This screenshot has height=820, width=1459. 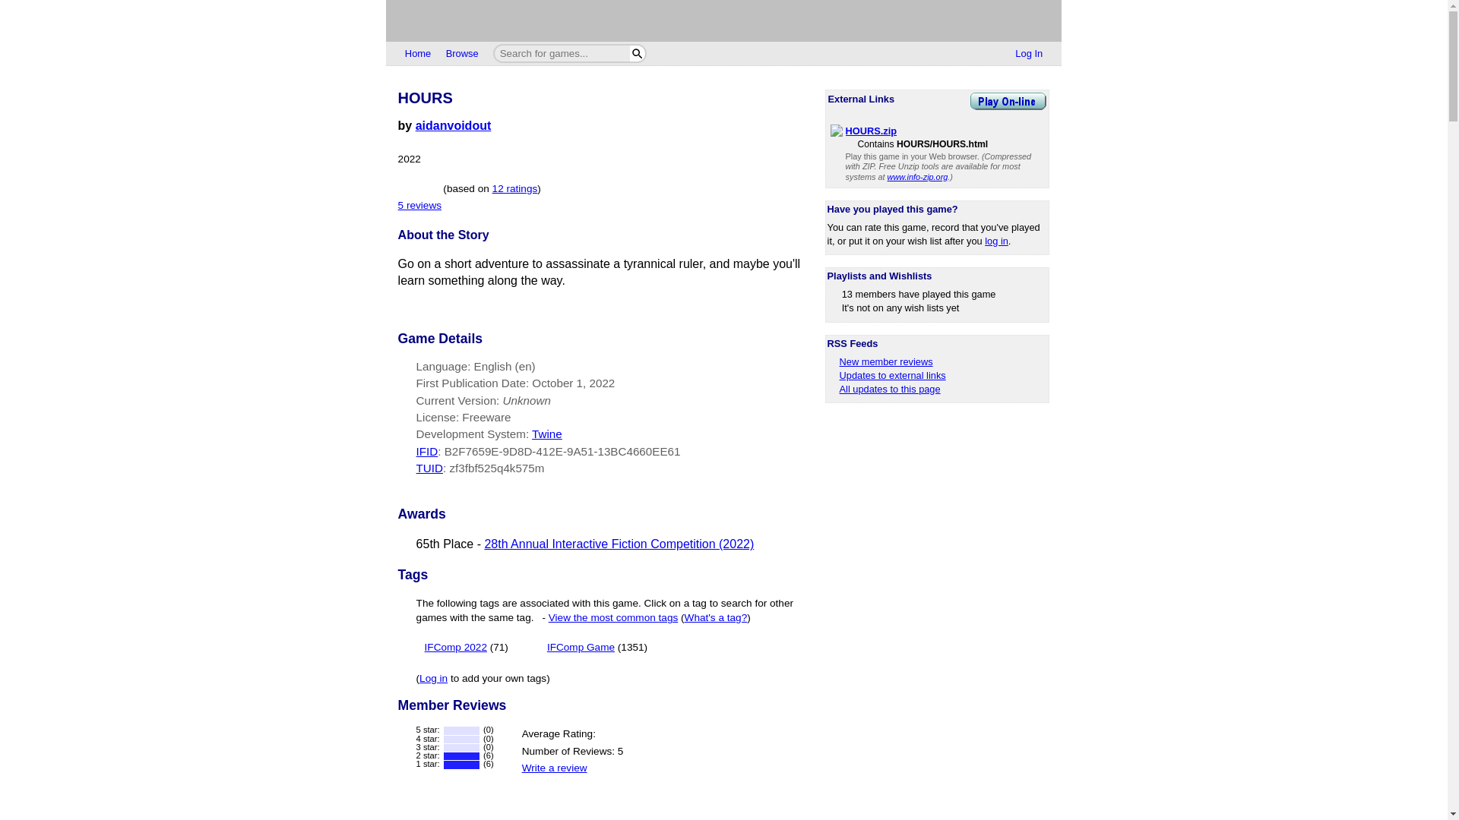 I want to click on Search for games tagged with IFComp Game, so click(x=597, y=647).